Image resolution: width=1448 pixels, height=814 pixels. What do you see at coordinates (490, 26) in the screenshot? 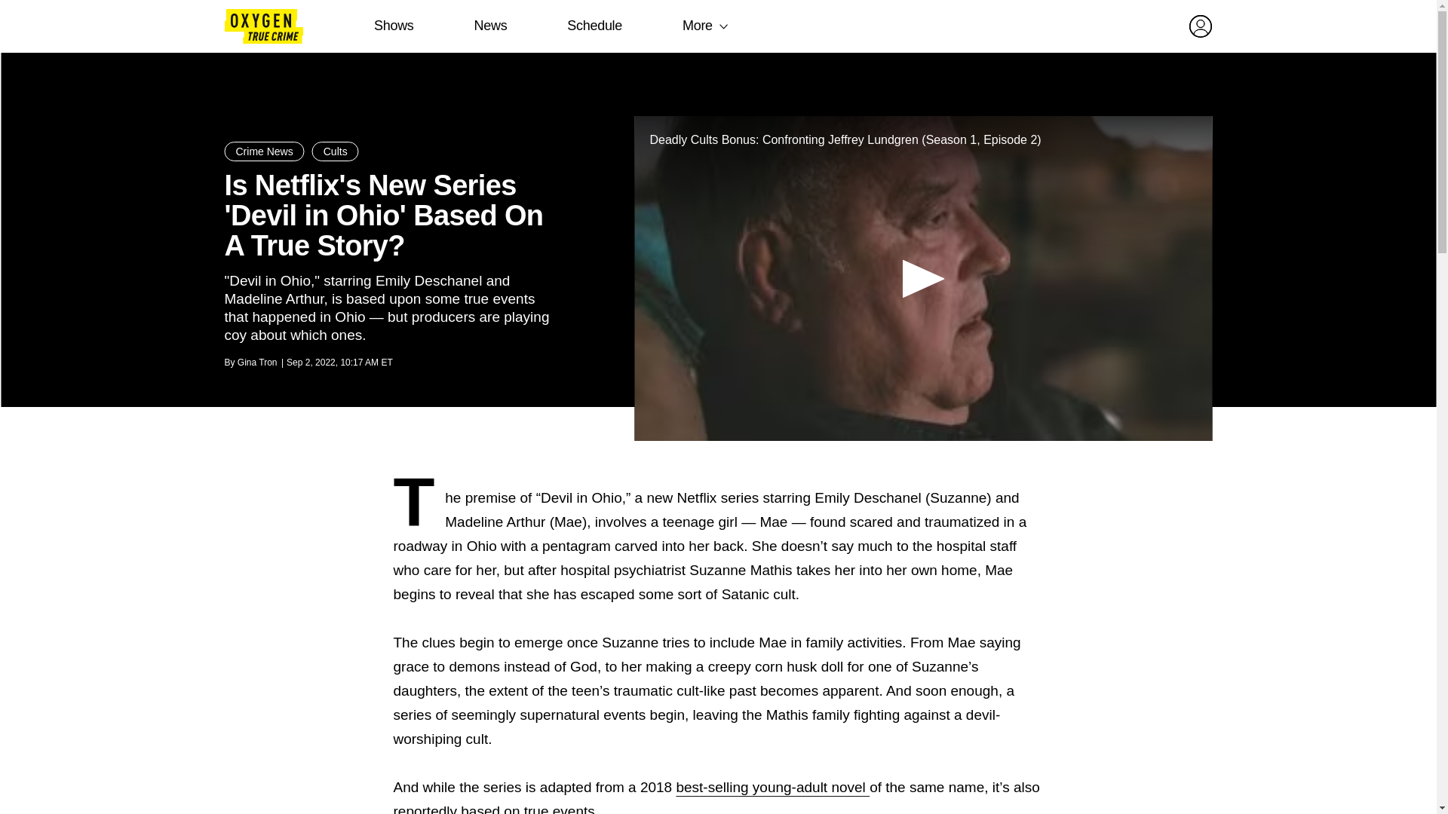
I see `News` at bounding box center [490, 26].